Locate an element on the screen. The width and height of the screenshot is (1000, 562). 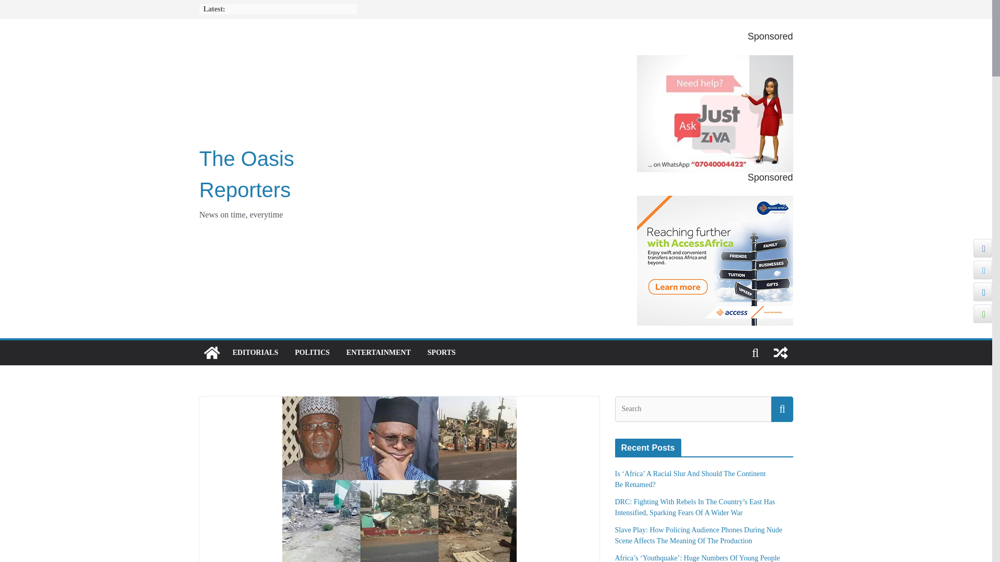
View a random post is located at coordinates (780, 353).